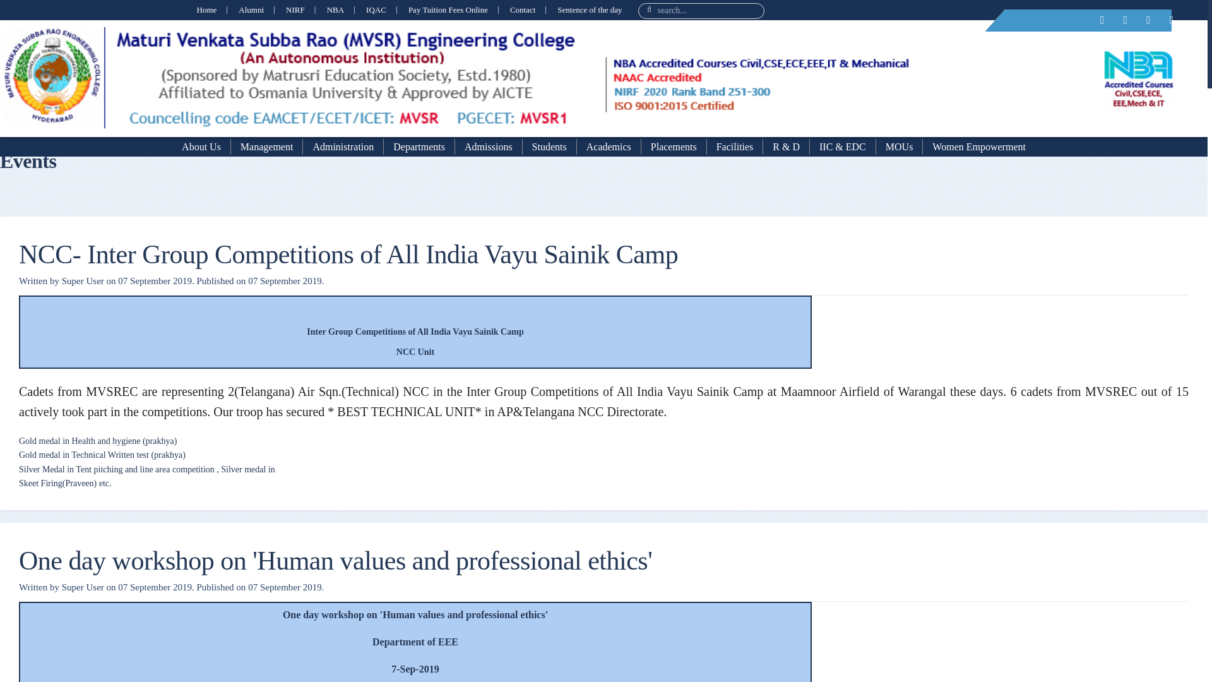  What do you see at coordinates (448, 10) in the screenshot?
I see `Pay Tuition Fees Online` at bounding box center [448, 10].